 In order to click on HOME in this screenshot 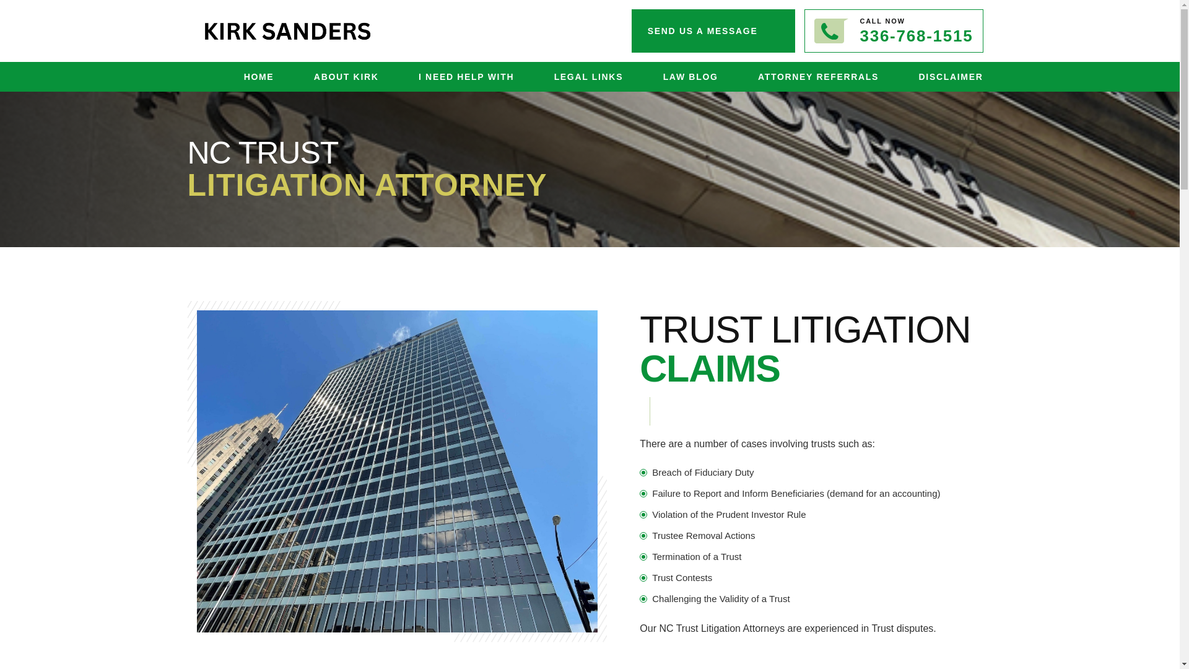, I will do `click(259, 76)`.